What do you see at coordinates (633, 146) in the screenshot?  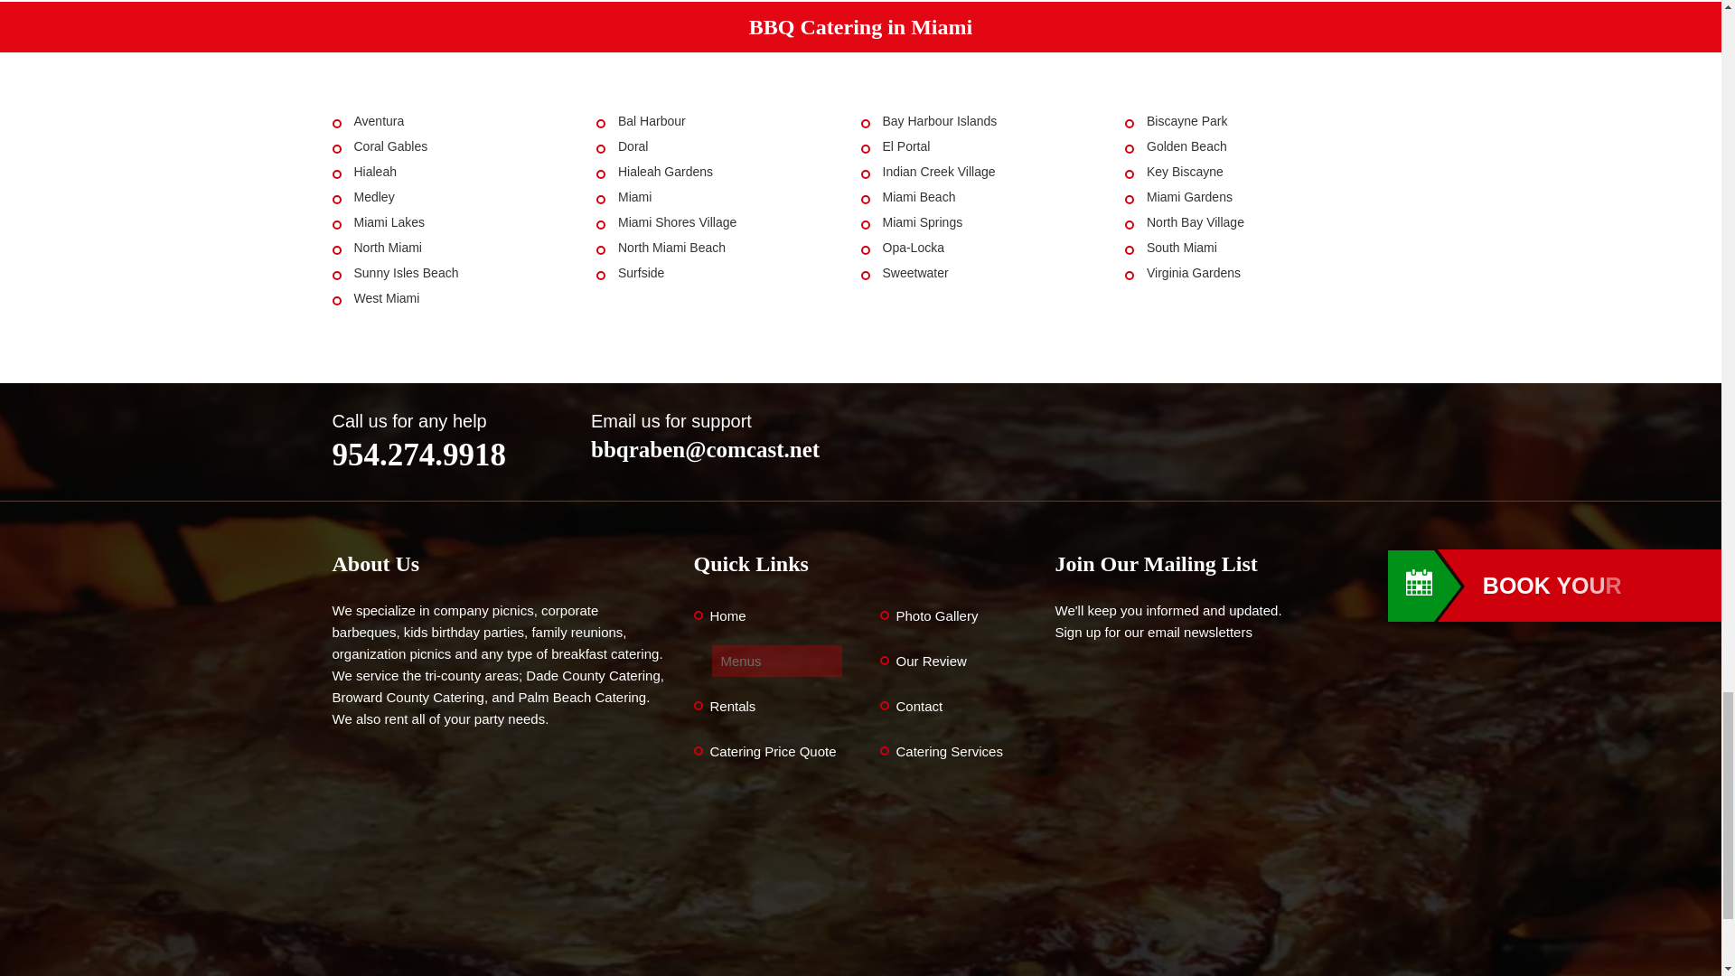 I see `Doral` at bounding box center [633, 146].